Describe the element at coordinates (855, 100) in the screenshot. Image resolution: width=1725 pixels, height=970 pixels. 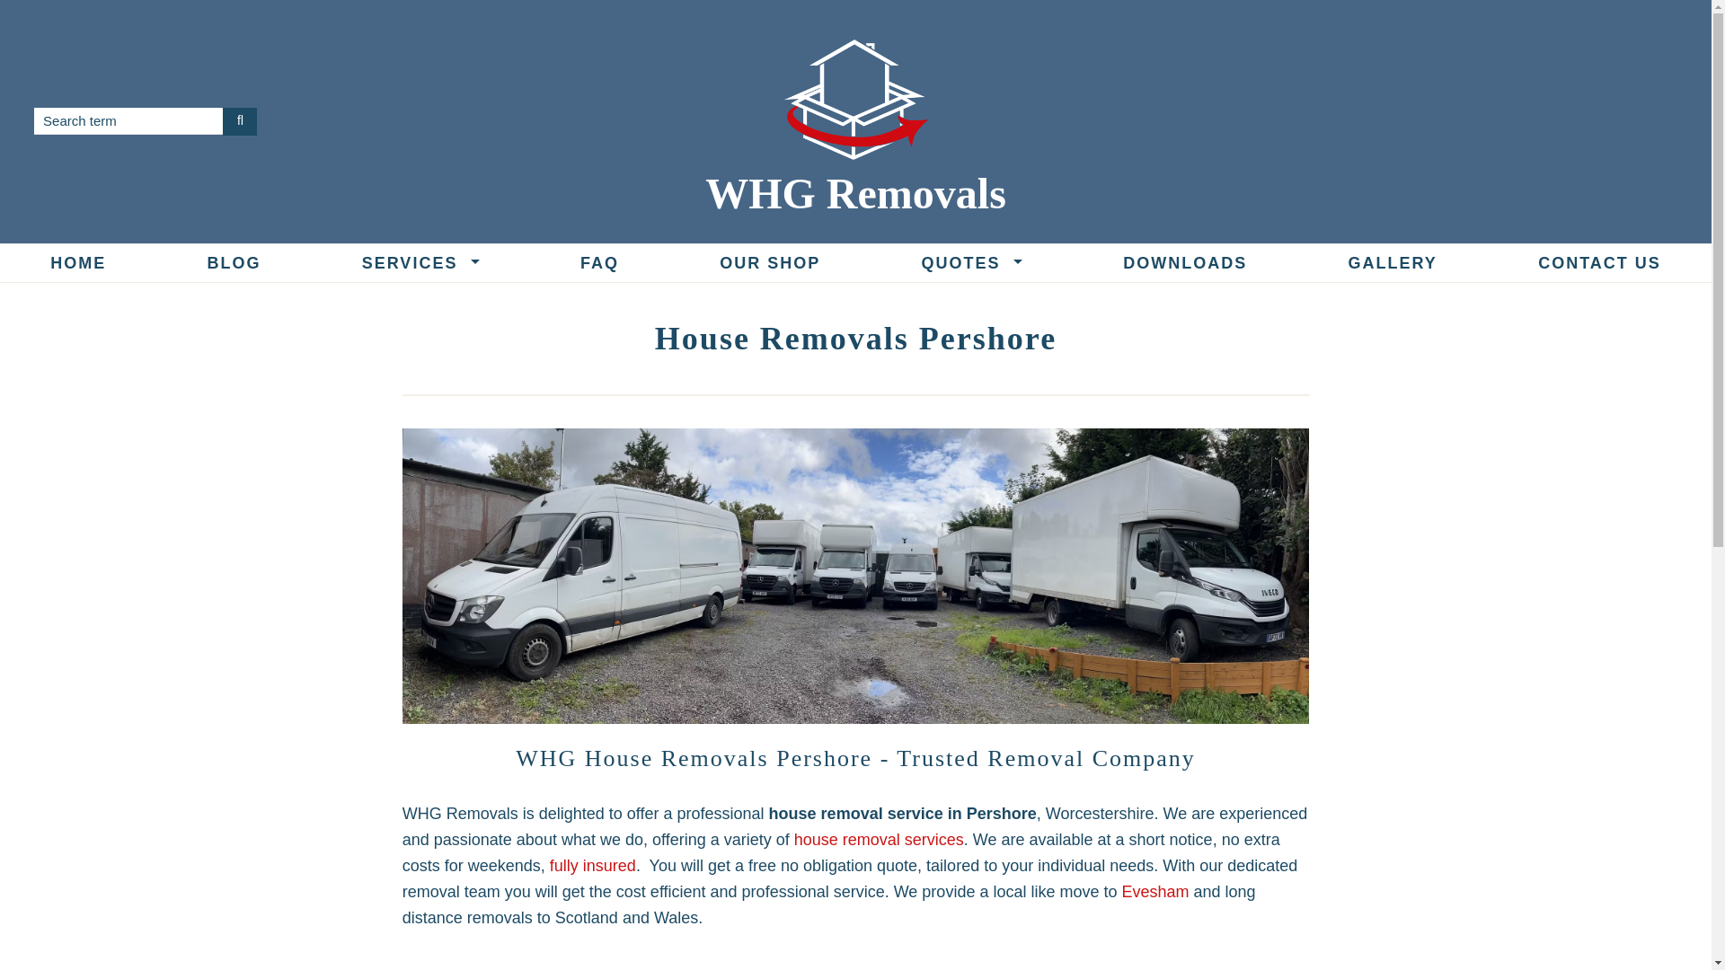
I see `WHG Removals Ltd` at that location.